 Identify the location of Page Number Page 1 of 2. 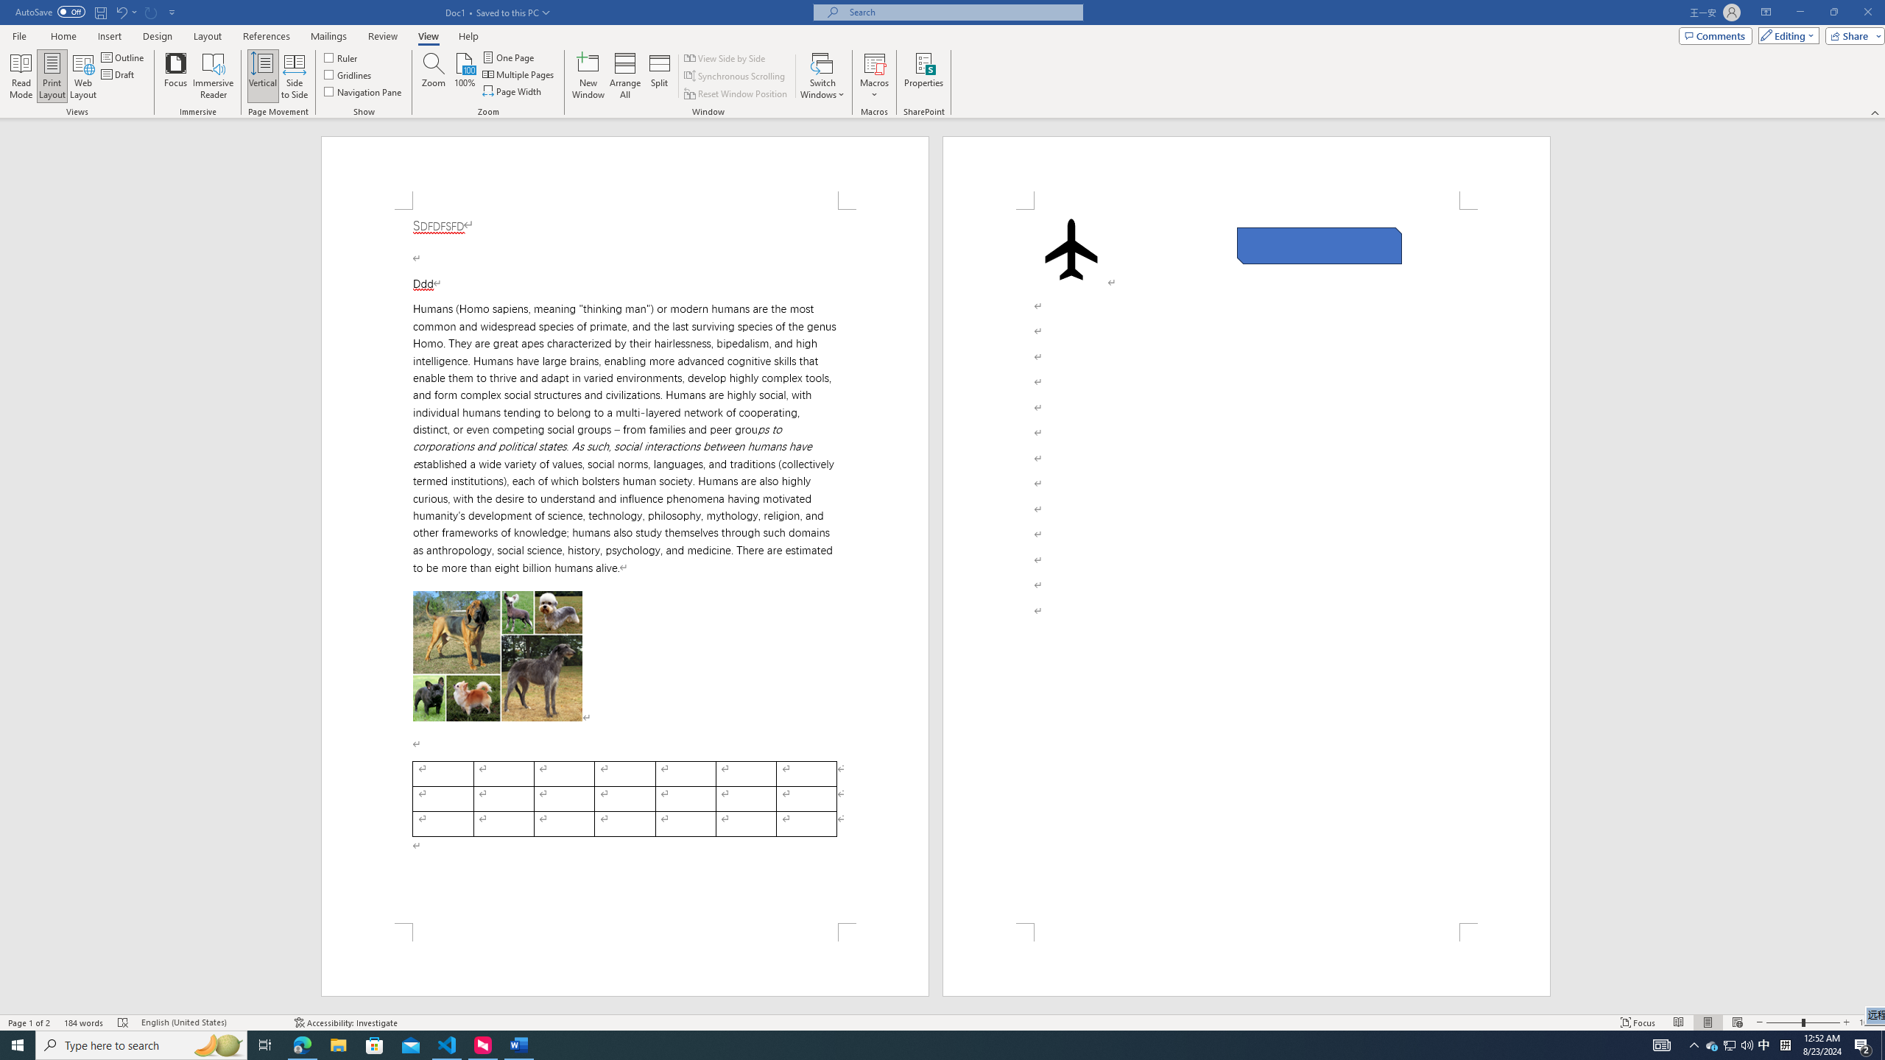
(29, 1022).